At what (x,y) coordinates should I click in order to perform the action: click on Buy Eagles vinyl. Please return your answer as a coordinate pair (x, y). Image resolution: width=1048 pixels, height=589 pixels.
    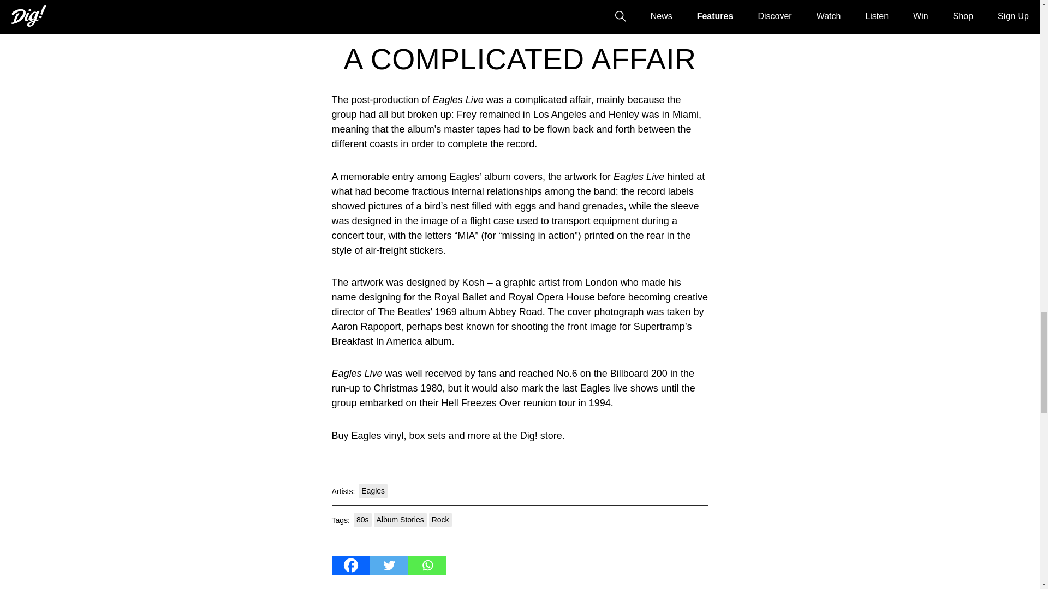
    Looking at the image, I should click on (368, 435).